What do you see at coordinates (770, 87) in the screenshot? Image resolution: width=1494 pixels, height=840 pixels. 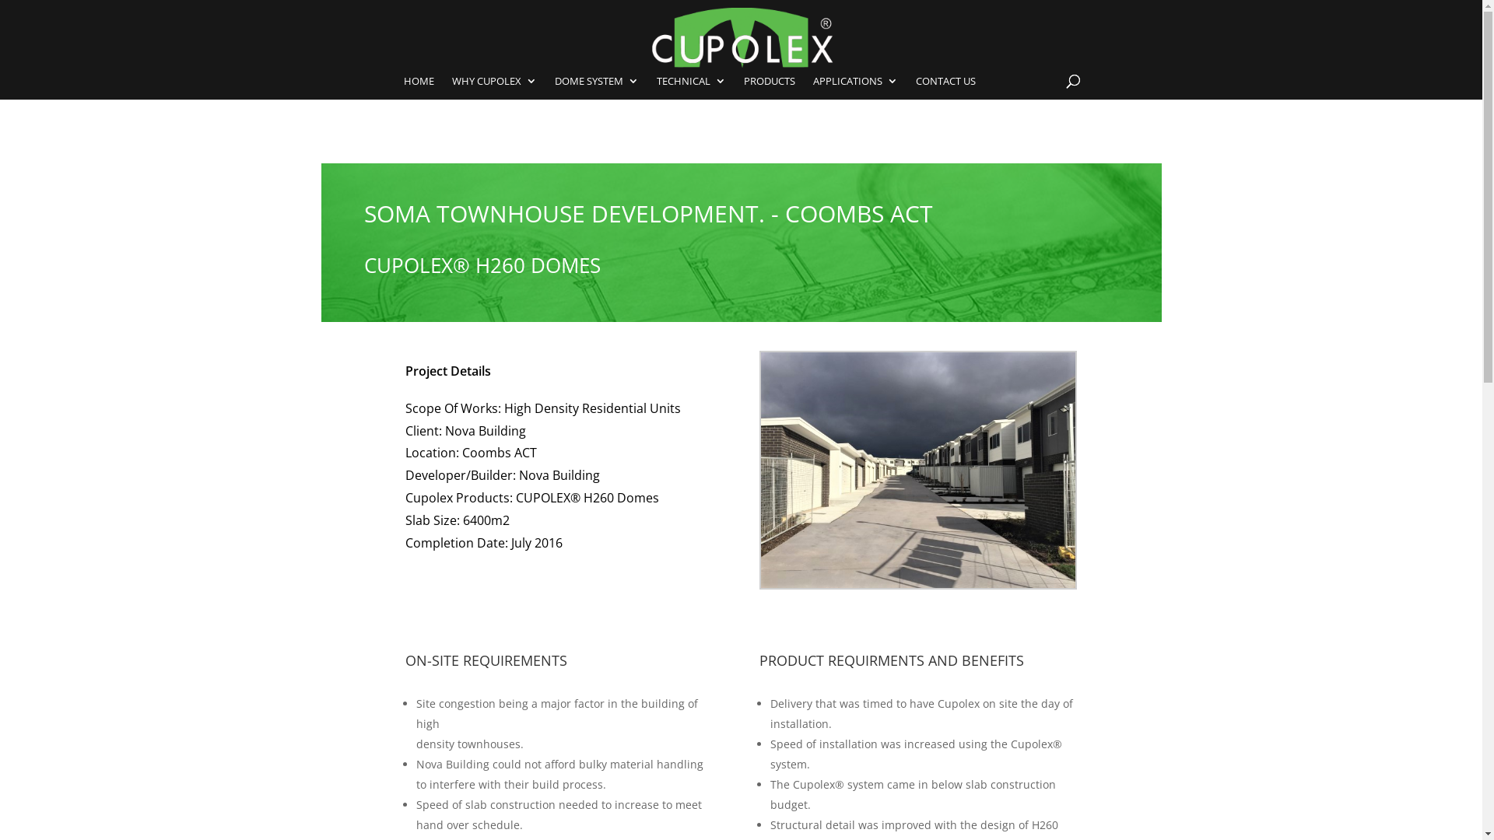 I see `PRODUCTS` at bounding box center [770, 87].